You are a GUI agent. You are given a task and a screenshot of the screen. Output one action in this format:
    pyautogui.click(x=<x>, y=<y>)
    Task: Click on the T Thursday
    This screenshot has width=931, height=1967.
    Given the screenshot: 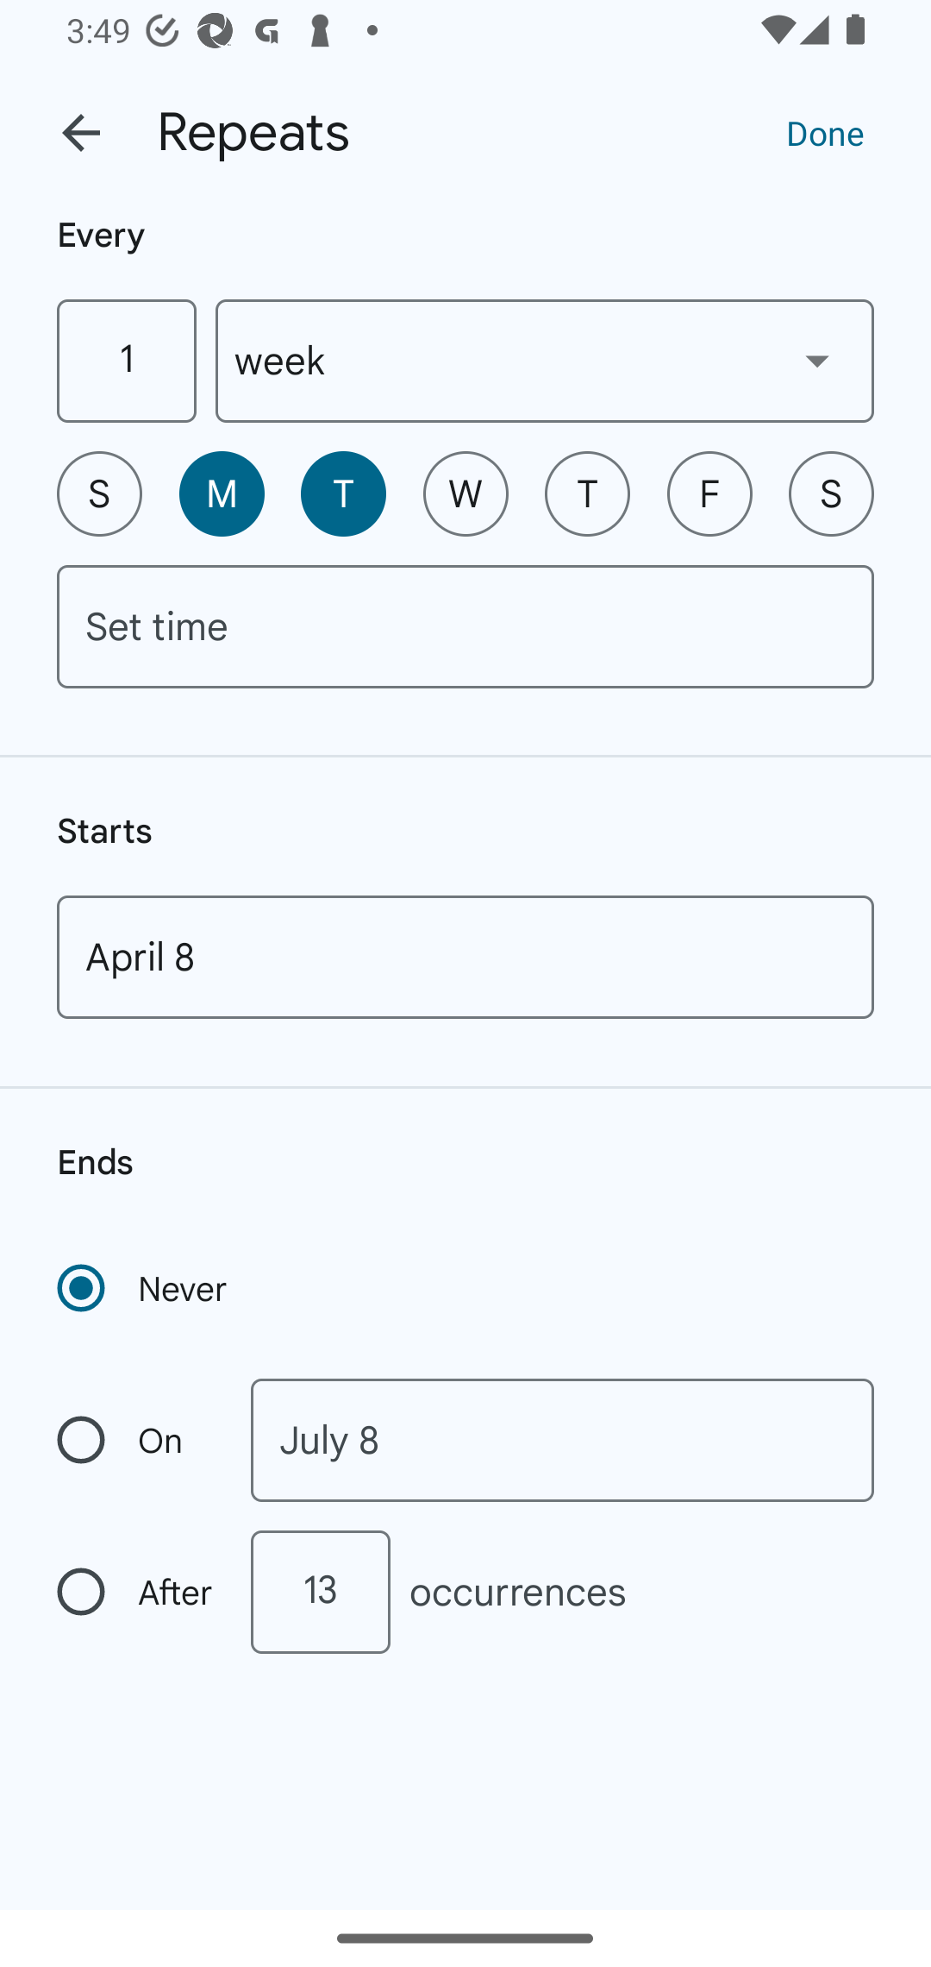 What is the action you would take?
    pyautogui.click(x=587, y=493)
    